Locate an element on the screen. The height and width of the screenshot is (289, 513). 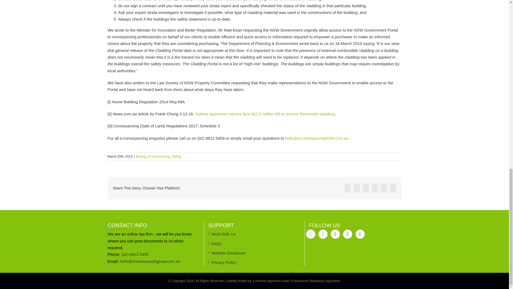
Buying is located at coordinates (141, 156).